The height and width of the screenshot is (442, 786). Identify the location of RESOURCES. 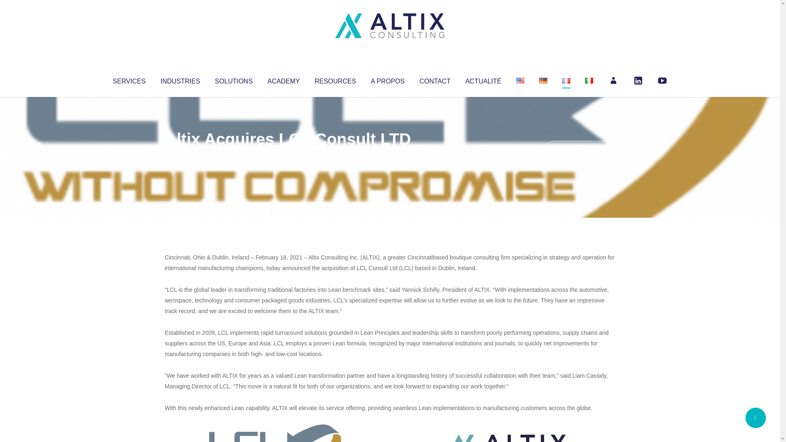
(335, 79).